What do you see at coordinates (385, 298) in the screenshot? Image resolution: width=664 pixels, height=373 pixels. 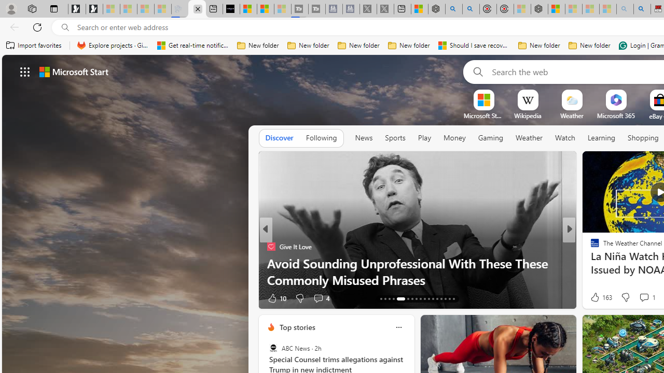 I see `AutomationID: tab-14` at bounding box center [385, 298].